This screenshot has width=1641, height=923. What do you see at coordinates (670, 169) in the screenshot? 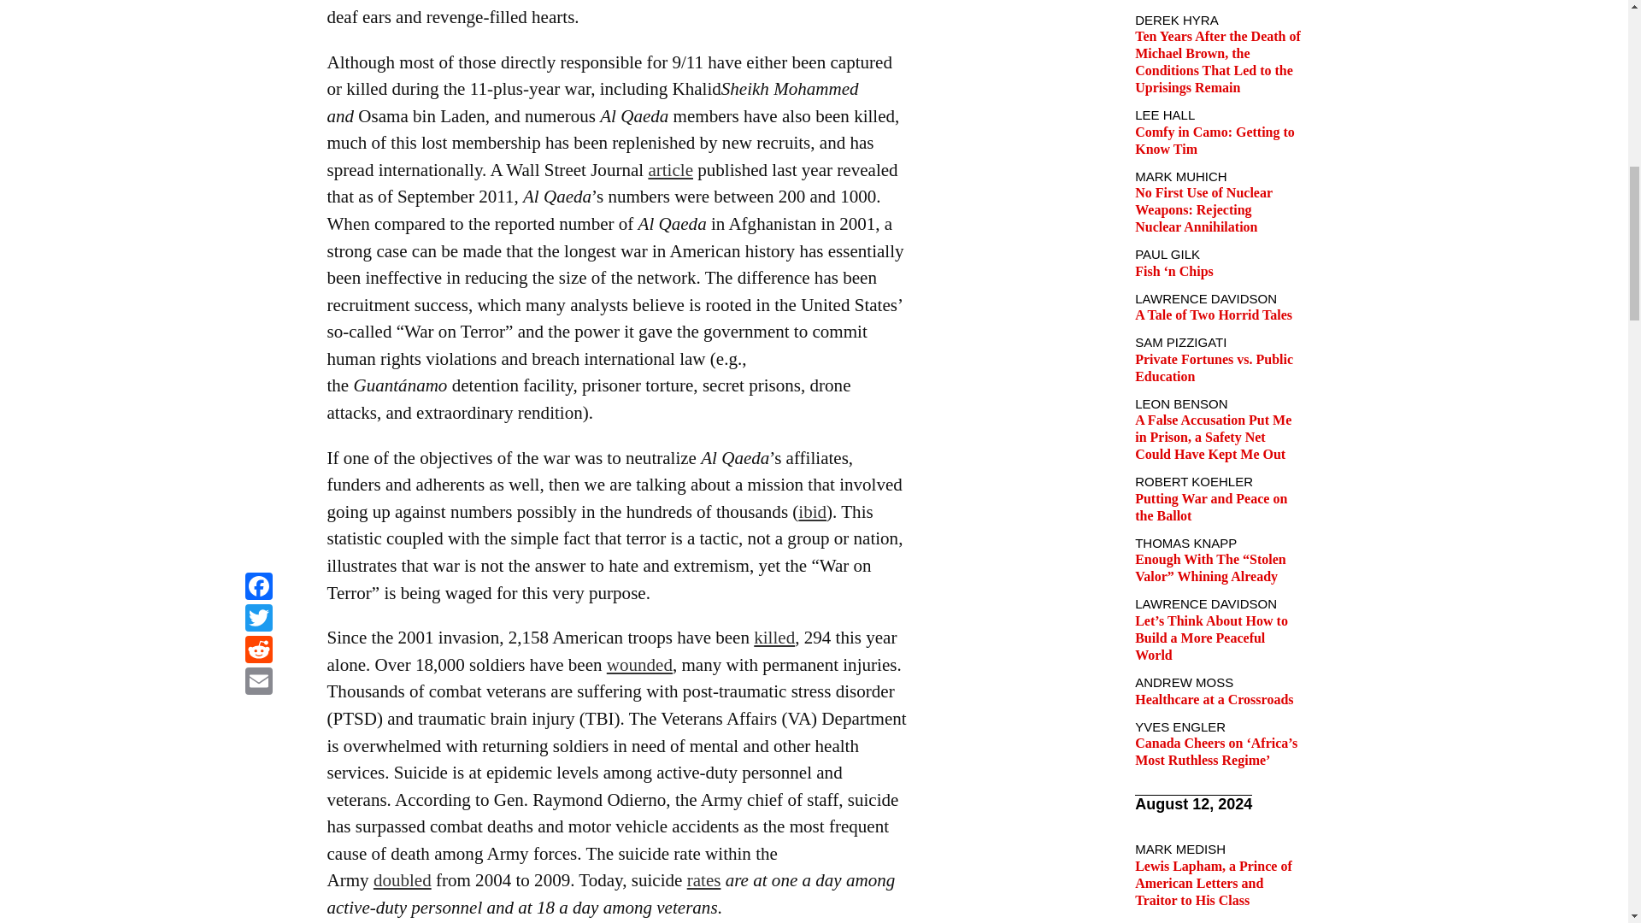
I see `article` at bounding box center [670, 169].